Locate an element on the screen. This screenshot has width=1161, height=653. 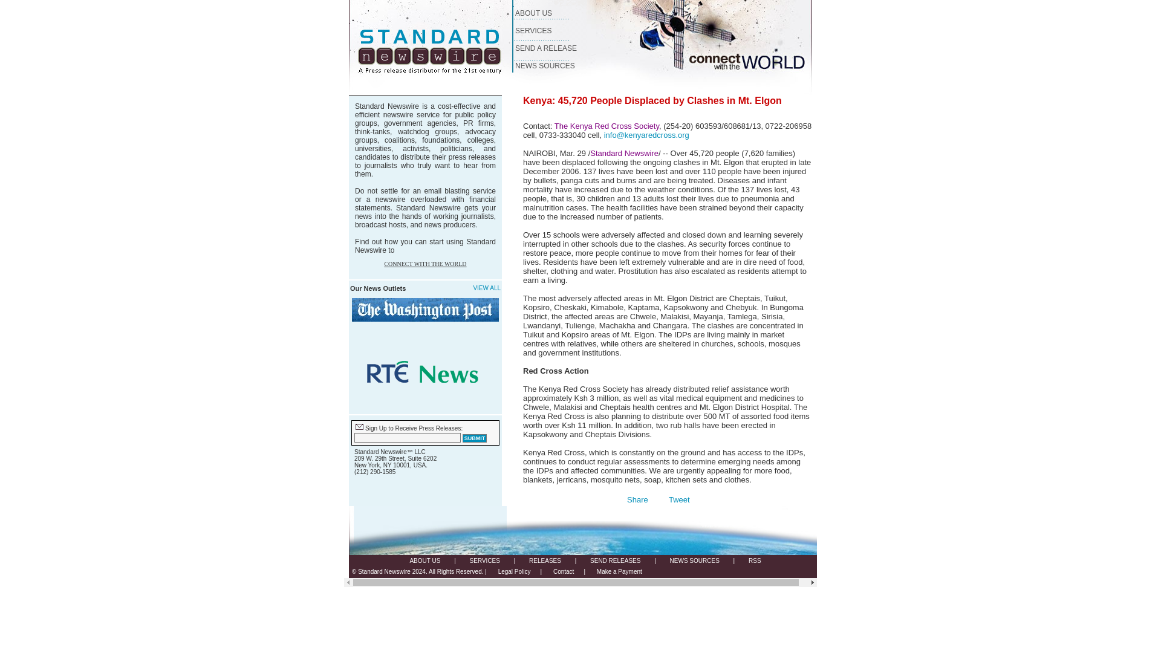
NEWS SOURCES is located at coordinates (694, 561).